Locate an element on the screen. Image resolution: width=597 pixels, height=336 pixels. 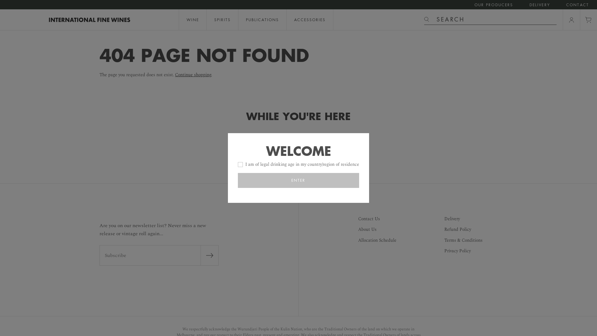
Allocation Schedule is located at coordinates (377, 240).